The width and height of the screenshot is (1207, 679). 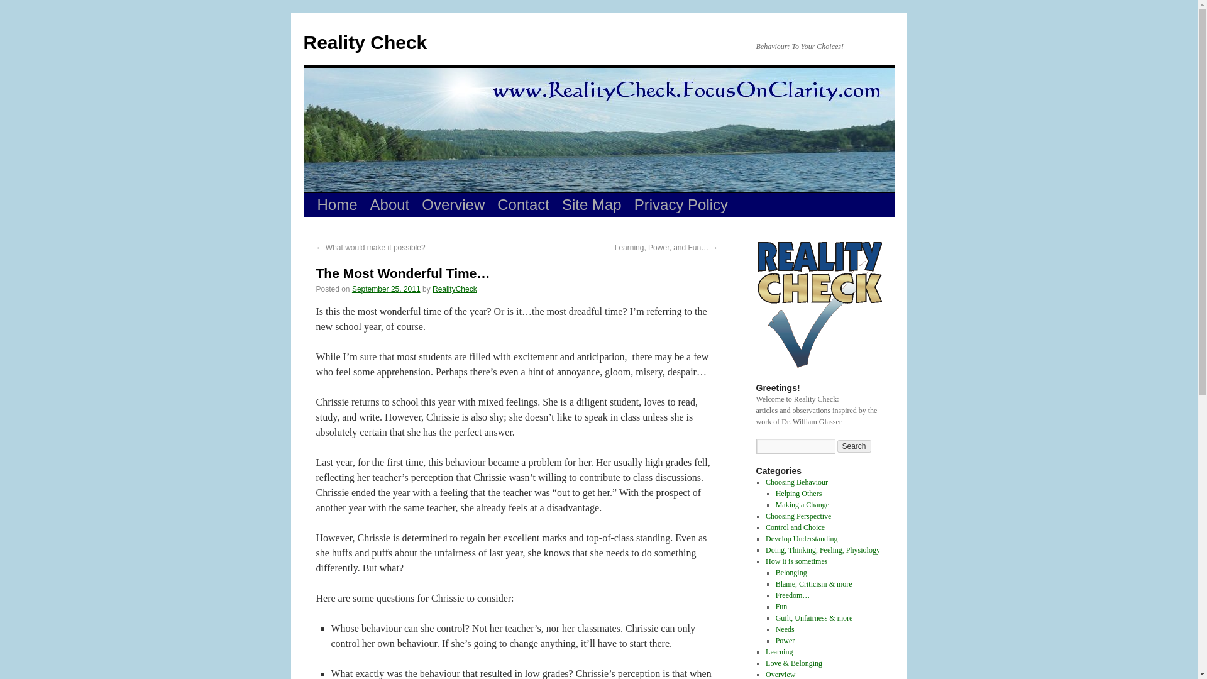 I want to click on Reality Check, so click(x=365, y=42).